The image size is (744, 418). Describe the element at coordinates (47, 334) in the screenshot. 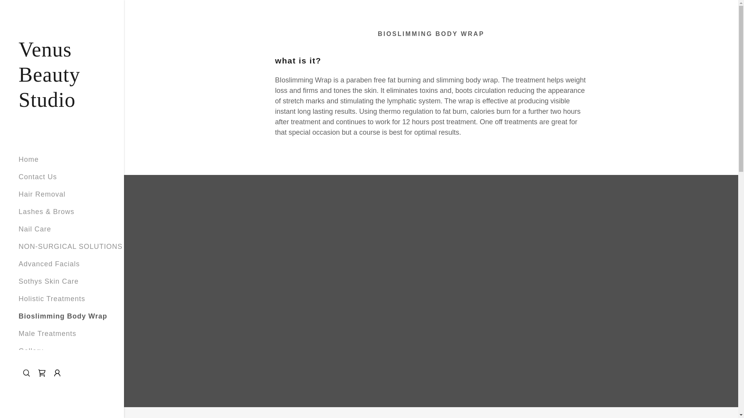

I see `Male Treatments` at that location.